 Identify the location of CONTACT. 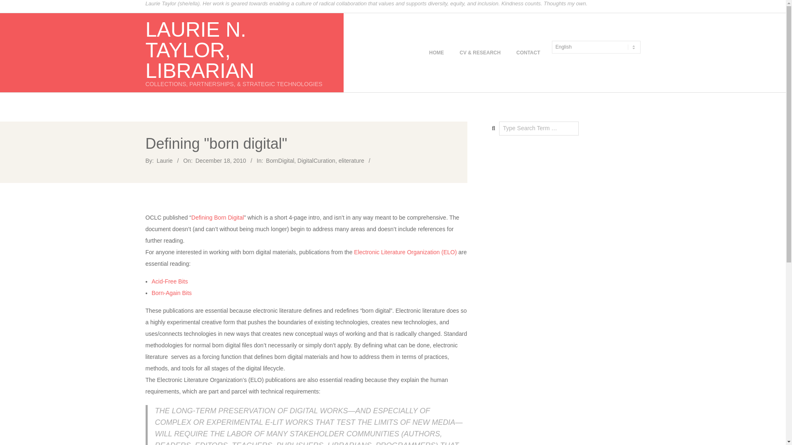
(528, 53).